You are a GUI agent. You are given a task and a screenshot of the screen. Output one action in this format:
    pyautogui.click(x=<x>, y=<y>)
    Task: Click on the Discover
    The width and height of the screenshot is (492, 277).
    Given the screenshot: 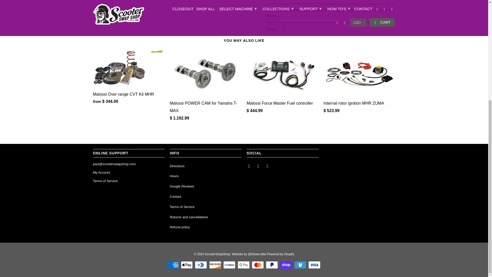 What is the action you would take?
    pyautogui.click(x=216, y=265)
    